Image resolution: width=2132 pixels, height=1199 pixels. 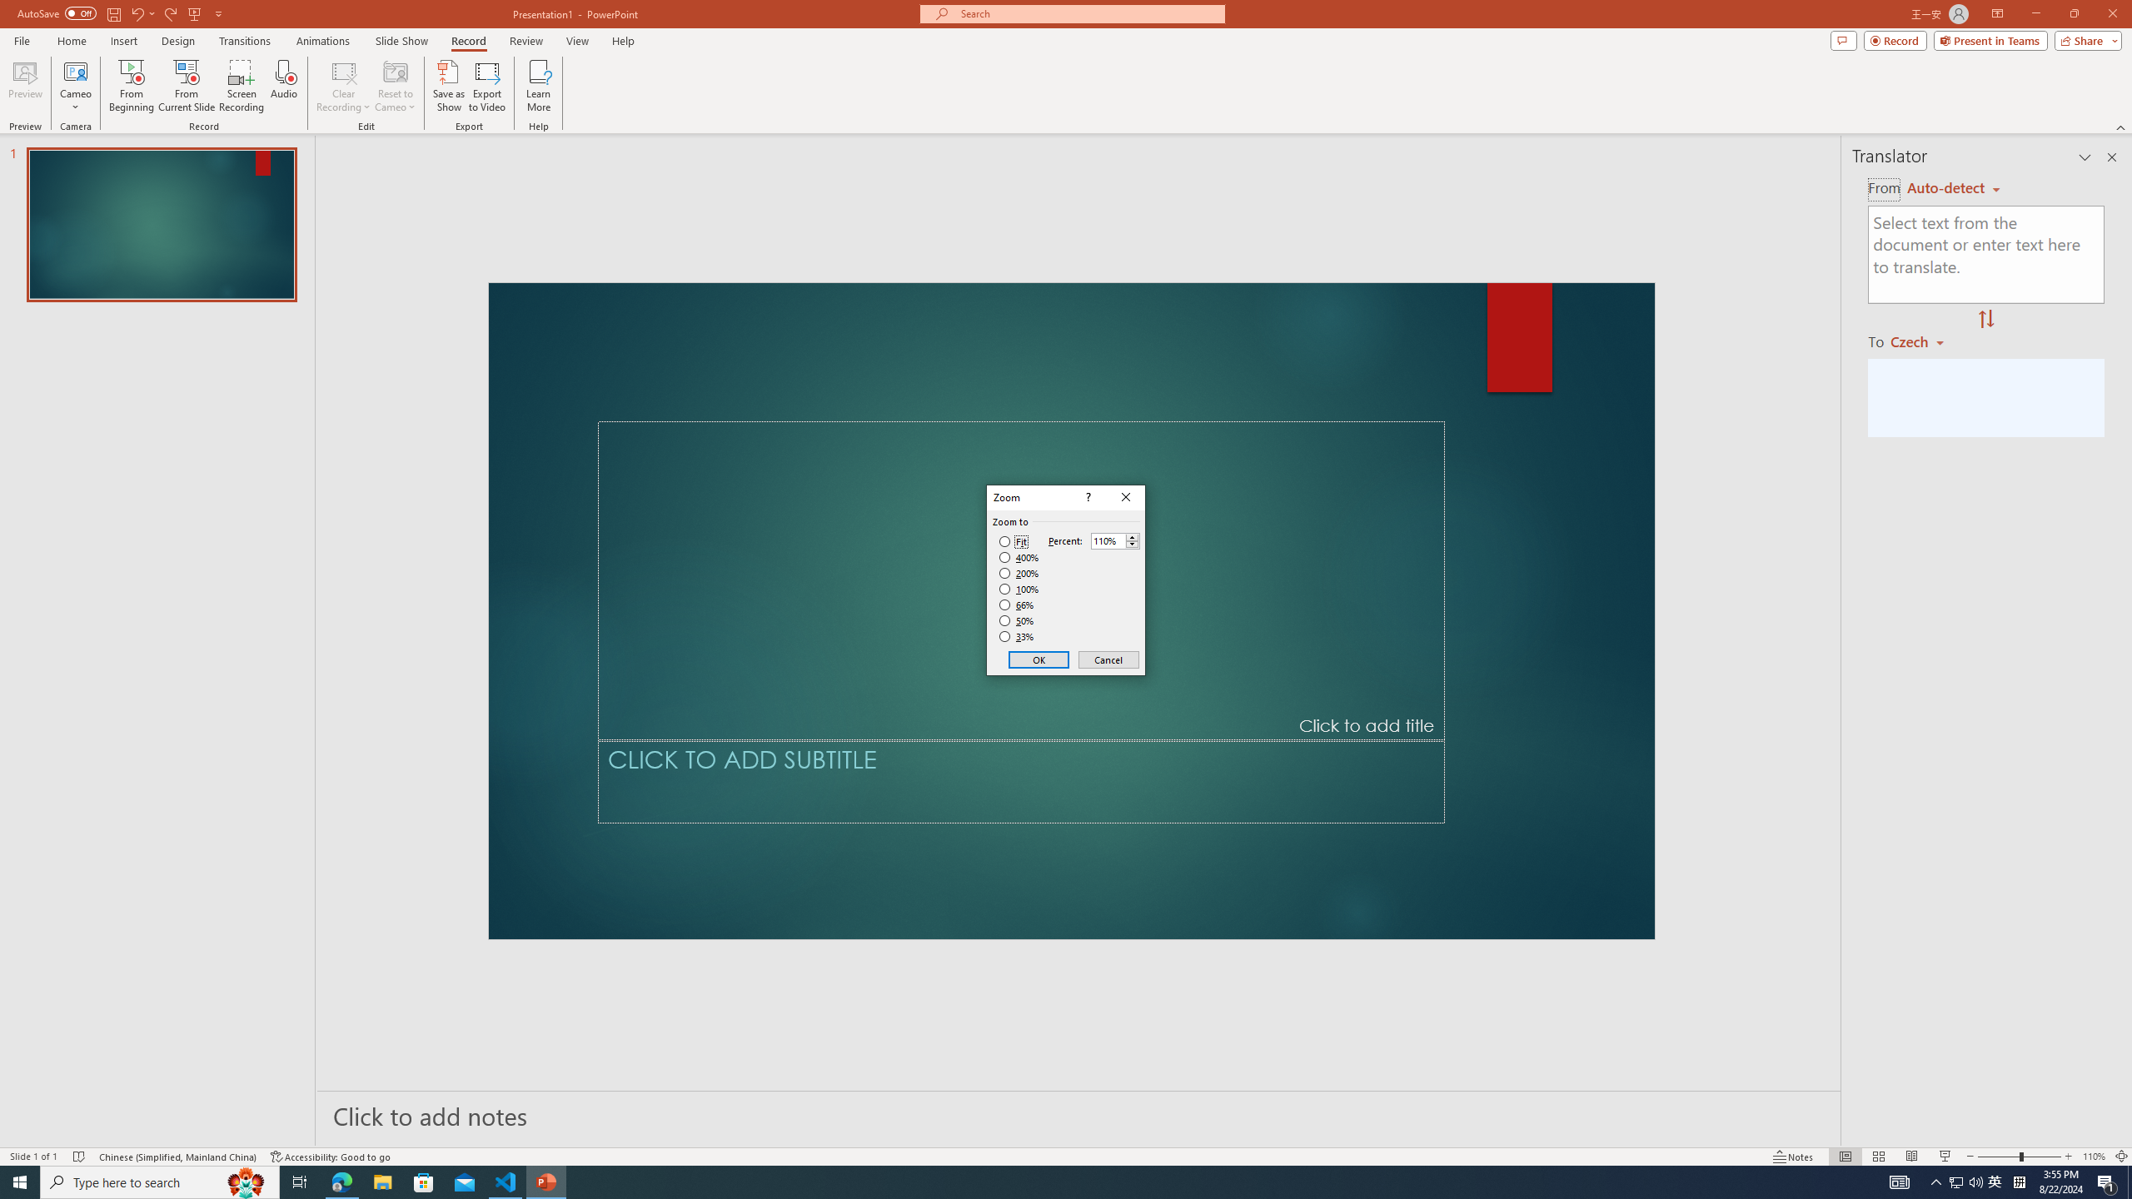 I want to click on Zoom 110%, so click(x=2094, y=1157).